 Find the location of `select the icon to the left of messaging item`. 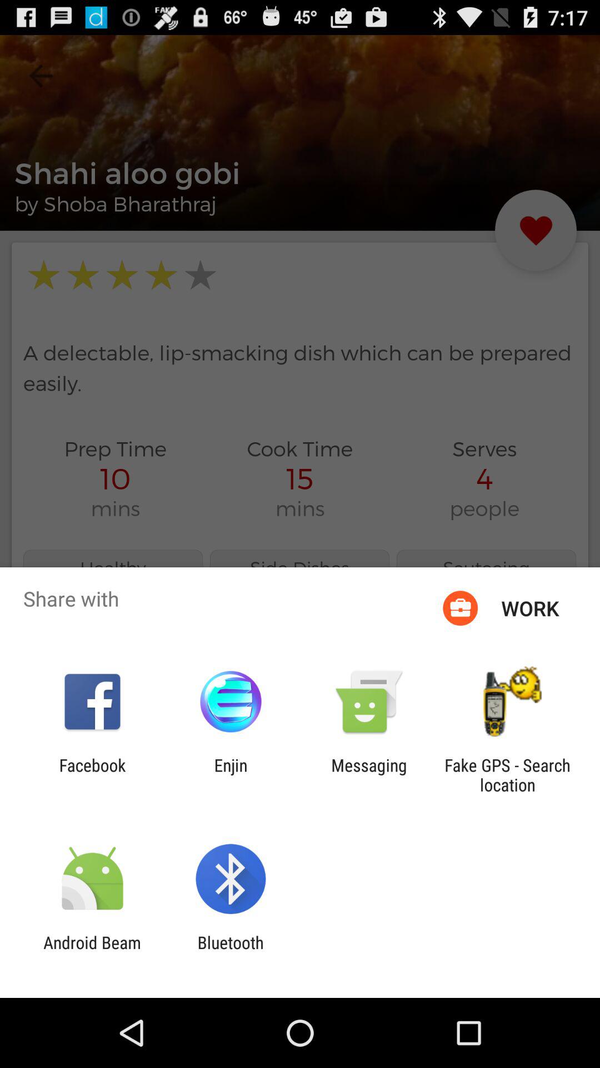

select the icon to the left of messaging item is located at coordinates (231, 775).